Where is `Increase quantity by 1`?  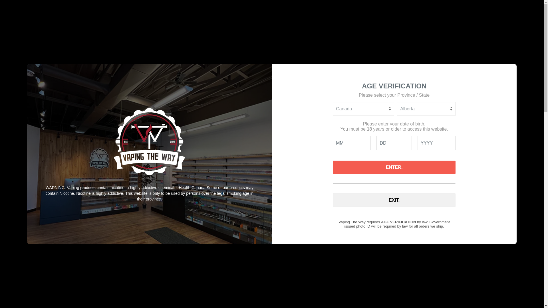
Increase quantity by 1 is located at coordinates (343, 239).